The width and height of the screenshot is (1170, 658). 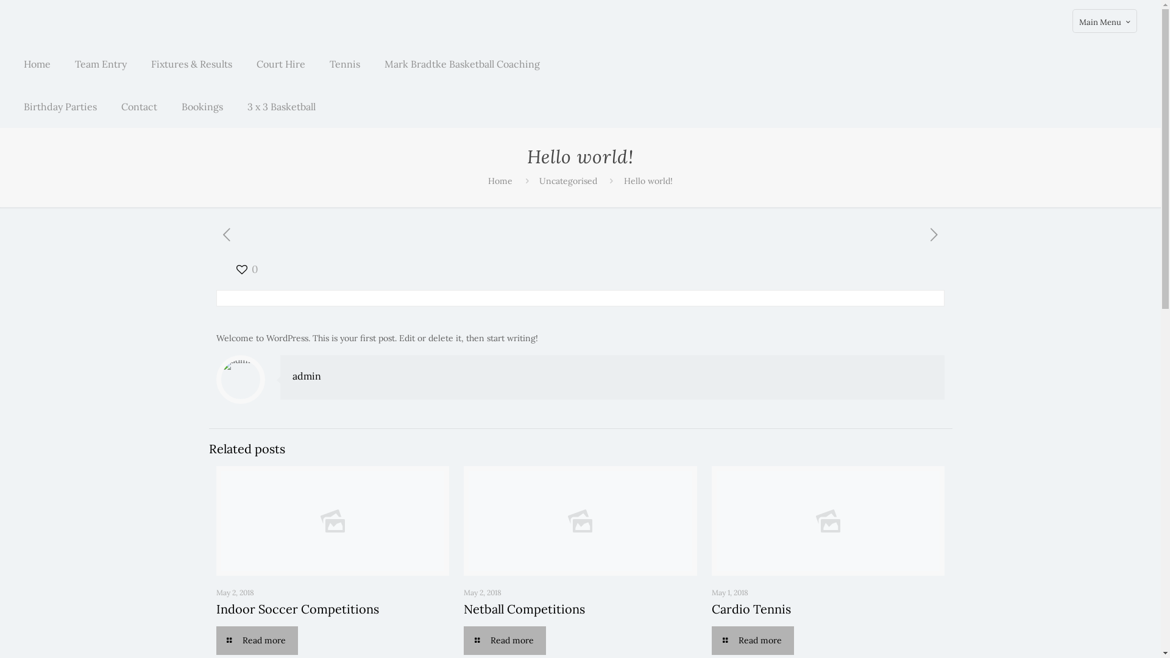 What do you see at coordinates (524, 609) in the screenshot?
I see `Netball Competitions` at bounding box center [524, 609].